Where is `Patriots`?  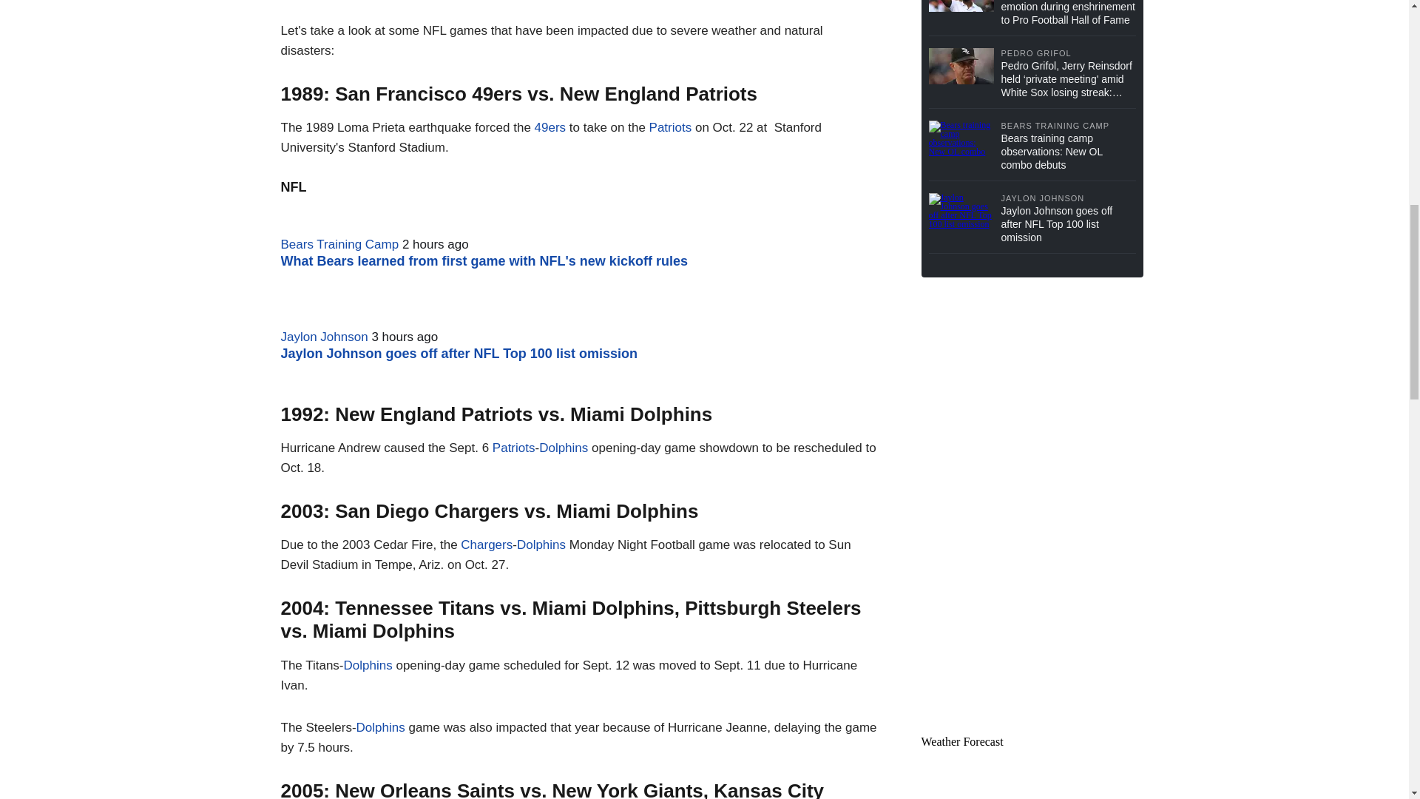 Patriots is located at coordinates (513, 448).